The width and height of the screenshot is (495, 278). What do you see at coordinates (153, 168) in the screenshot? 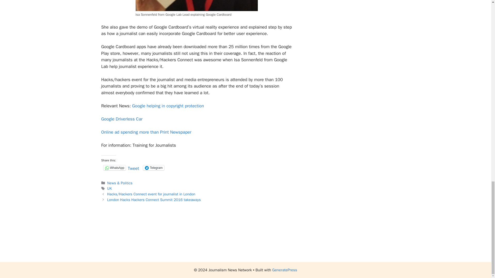
I see `Telegram` at bounding box center [153, 168].